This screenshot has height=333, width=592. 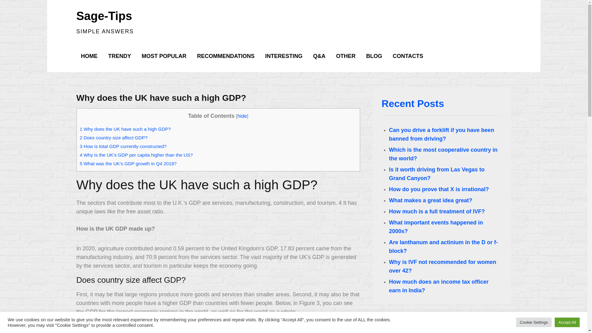 I want to click on How much is a full treatment of IVF?, so click(x=437, y=212).